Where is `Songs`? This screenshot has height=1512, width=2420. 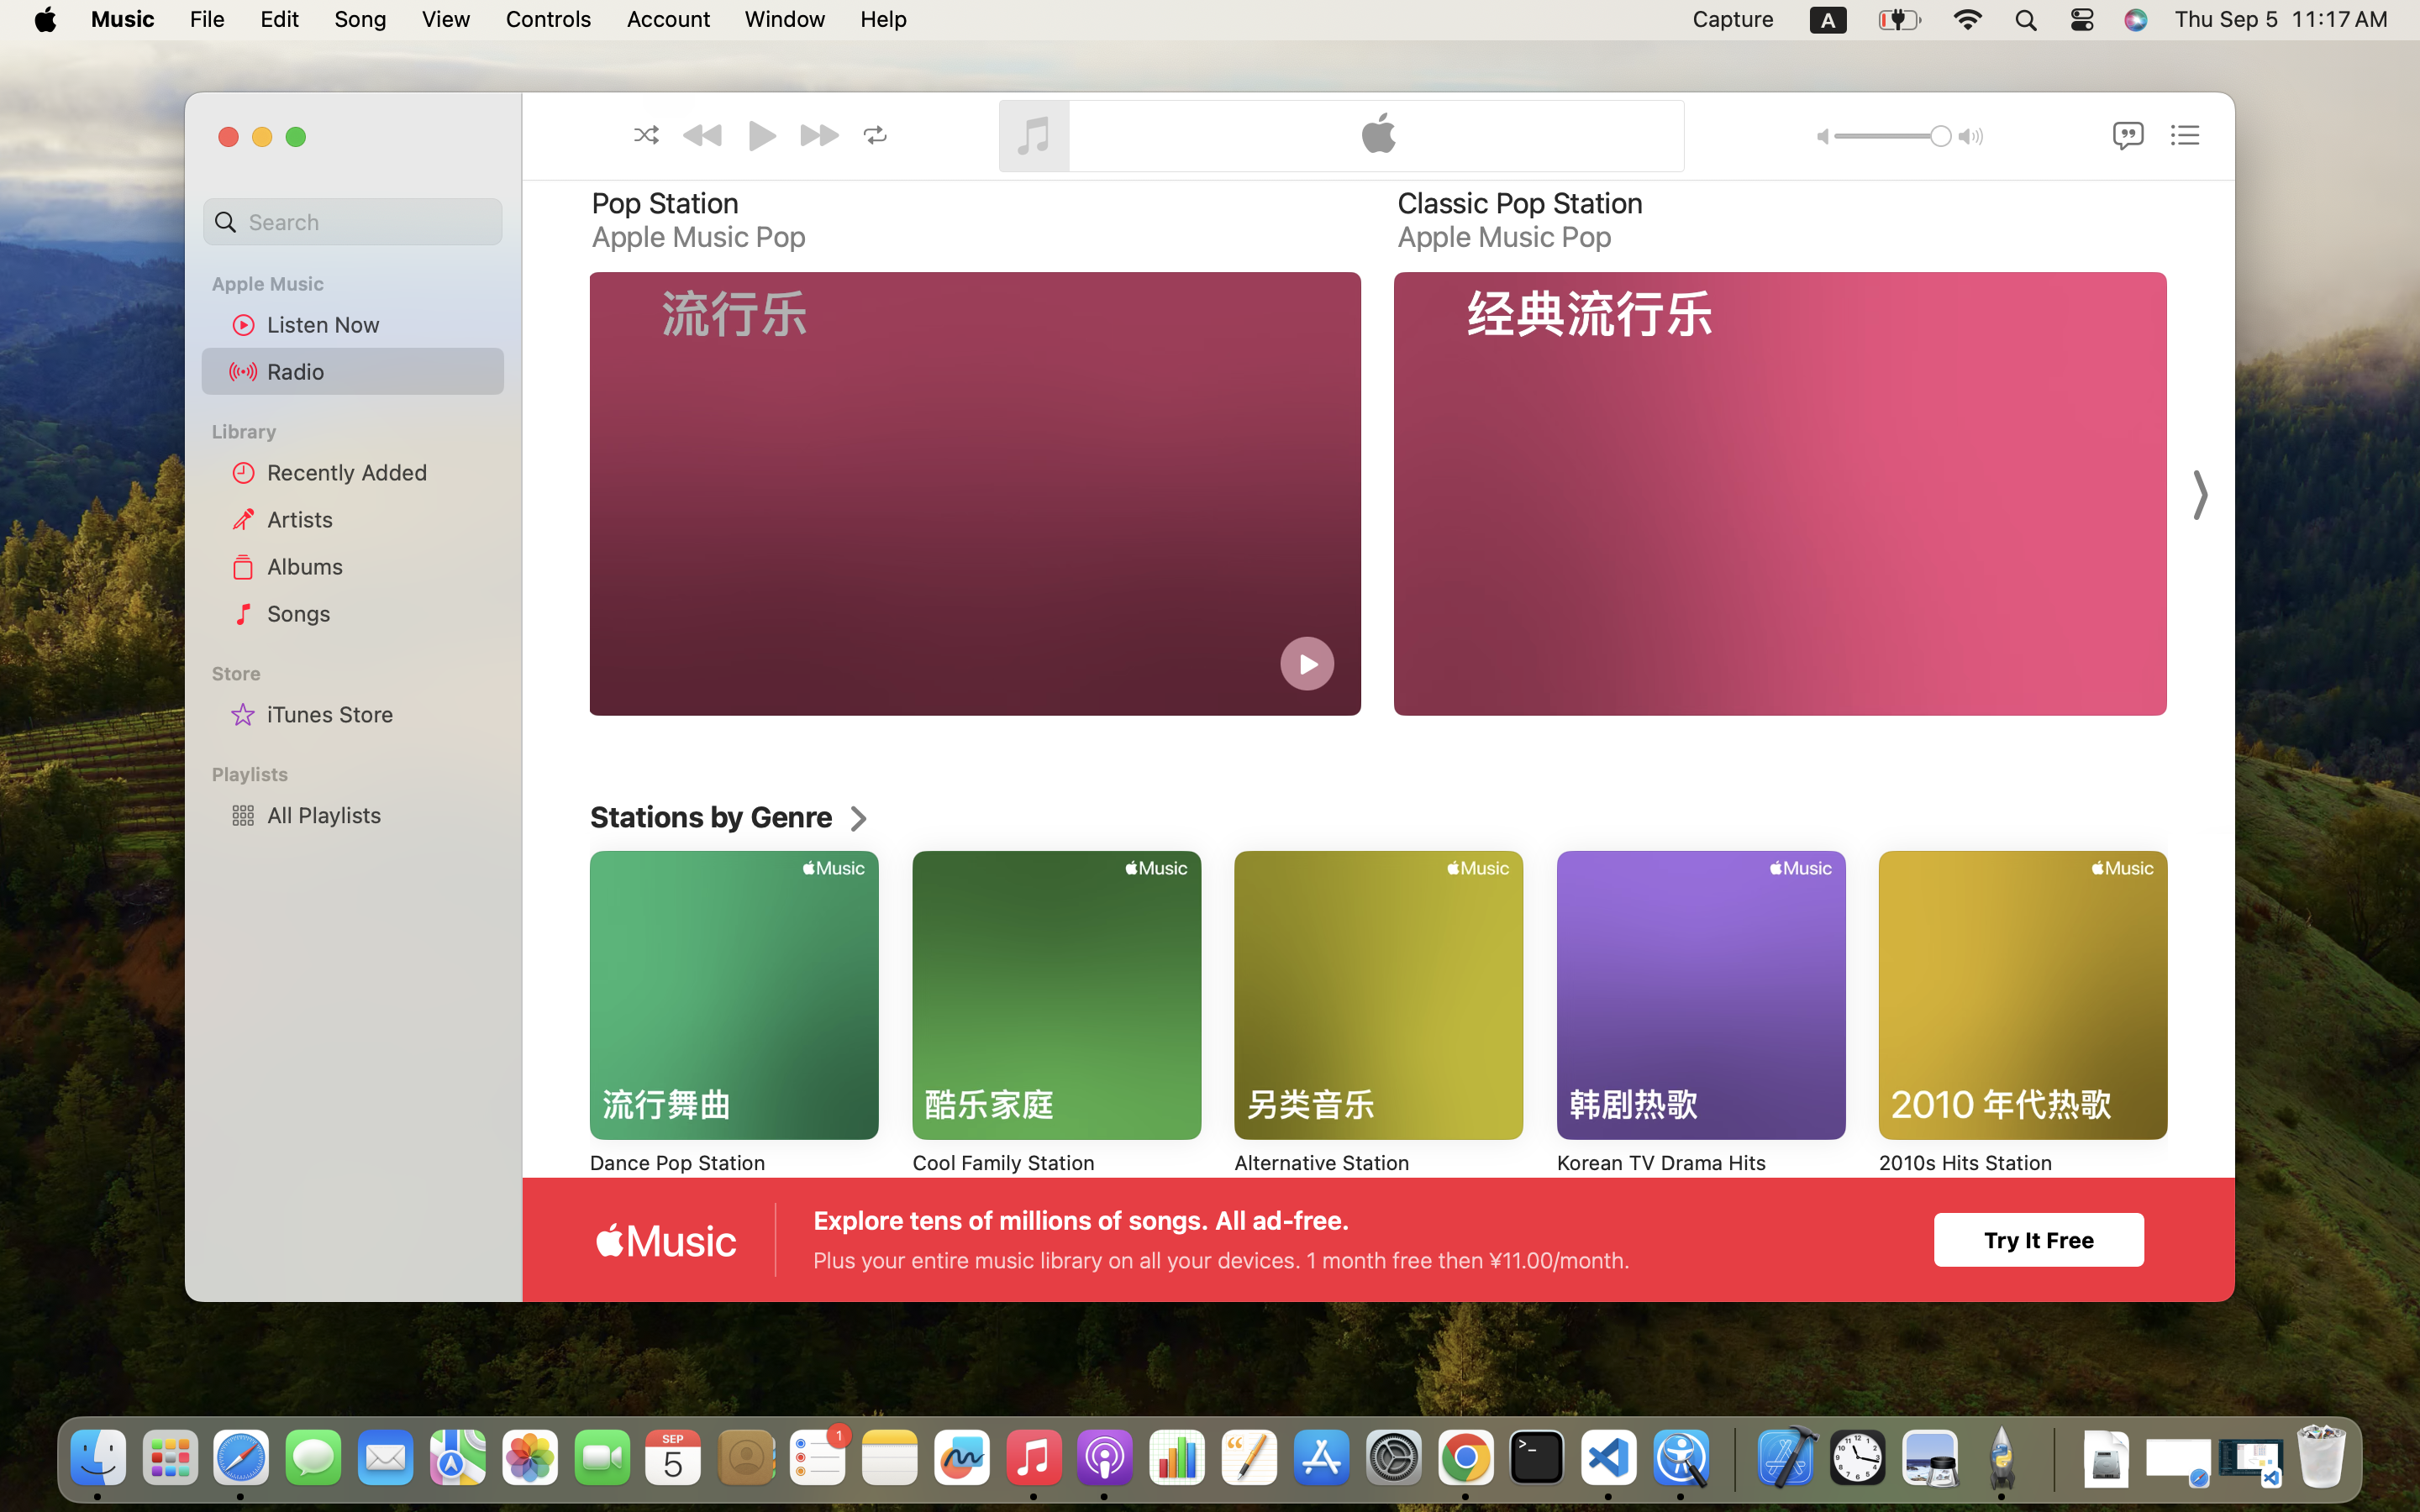
Songs is located at coordinates (379, 613).